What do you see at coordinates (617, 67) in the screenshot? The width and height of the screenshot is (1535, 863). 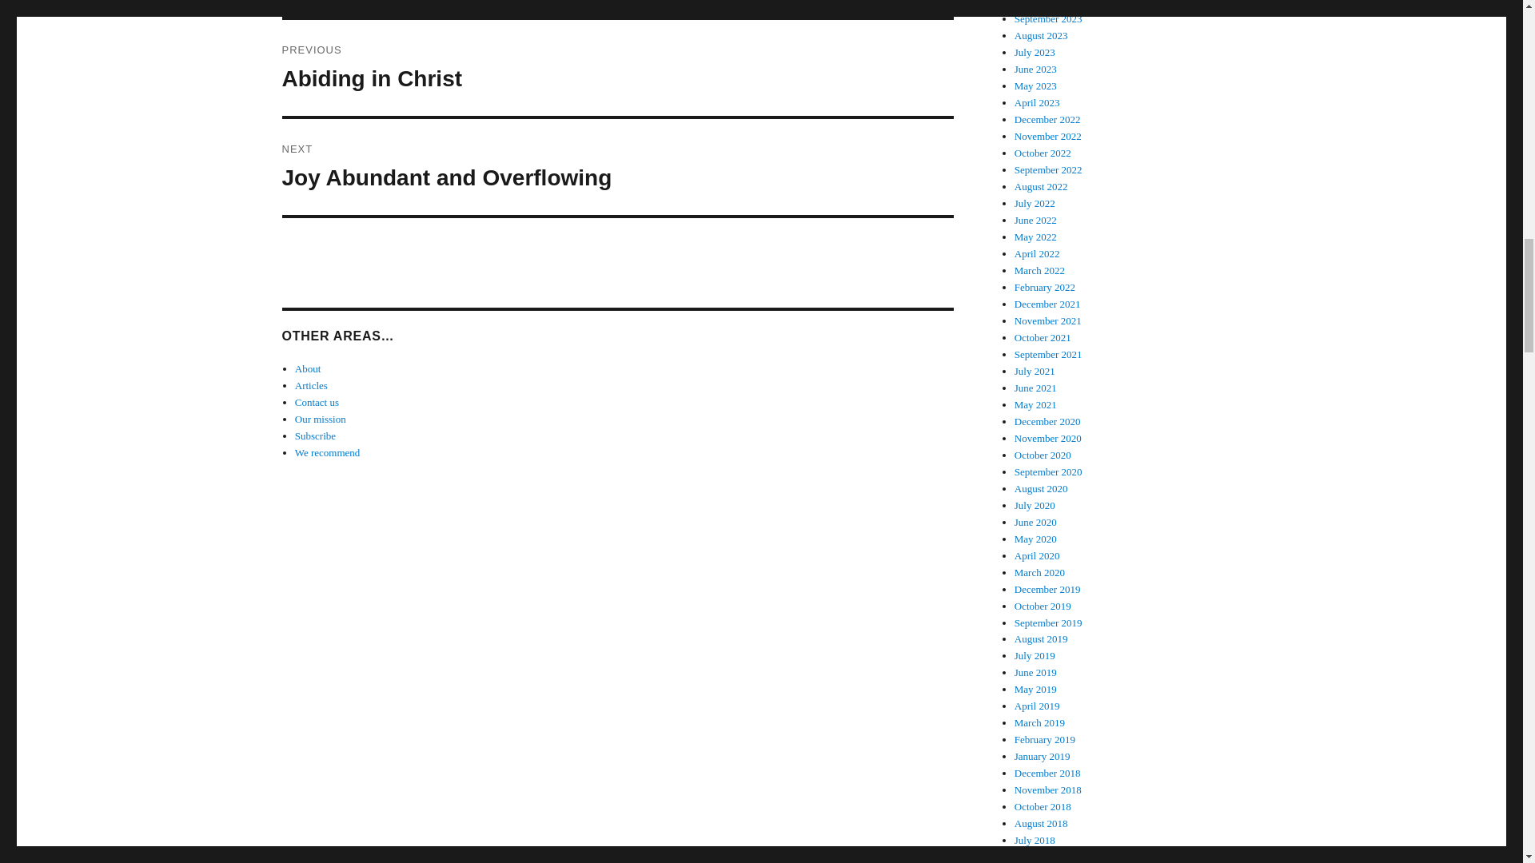 I see `We recommend` at bounding box center [617, 67].